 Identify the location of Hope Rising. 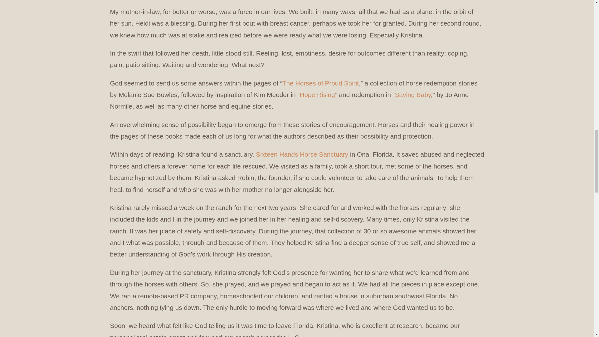
(317, 96).